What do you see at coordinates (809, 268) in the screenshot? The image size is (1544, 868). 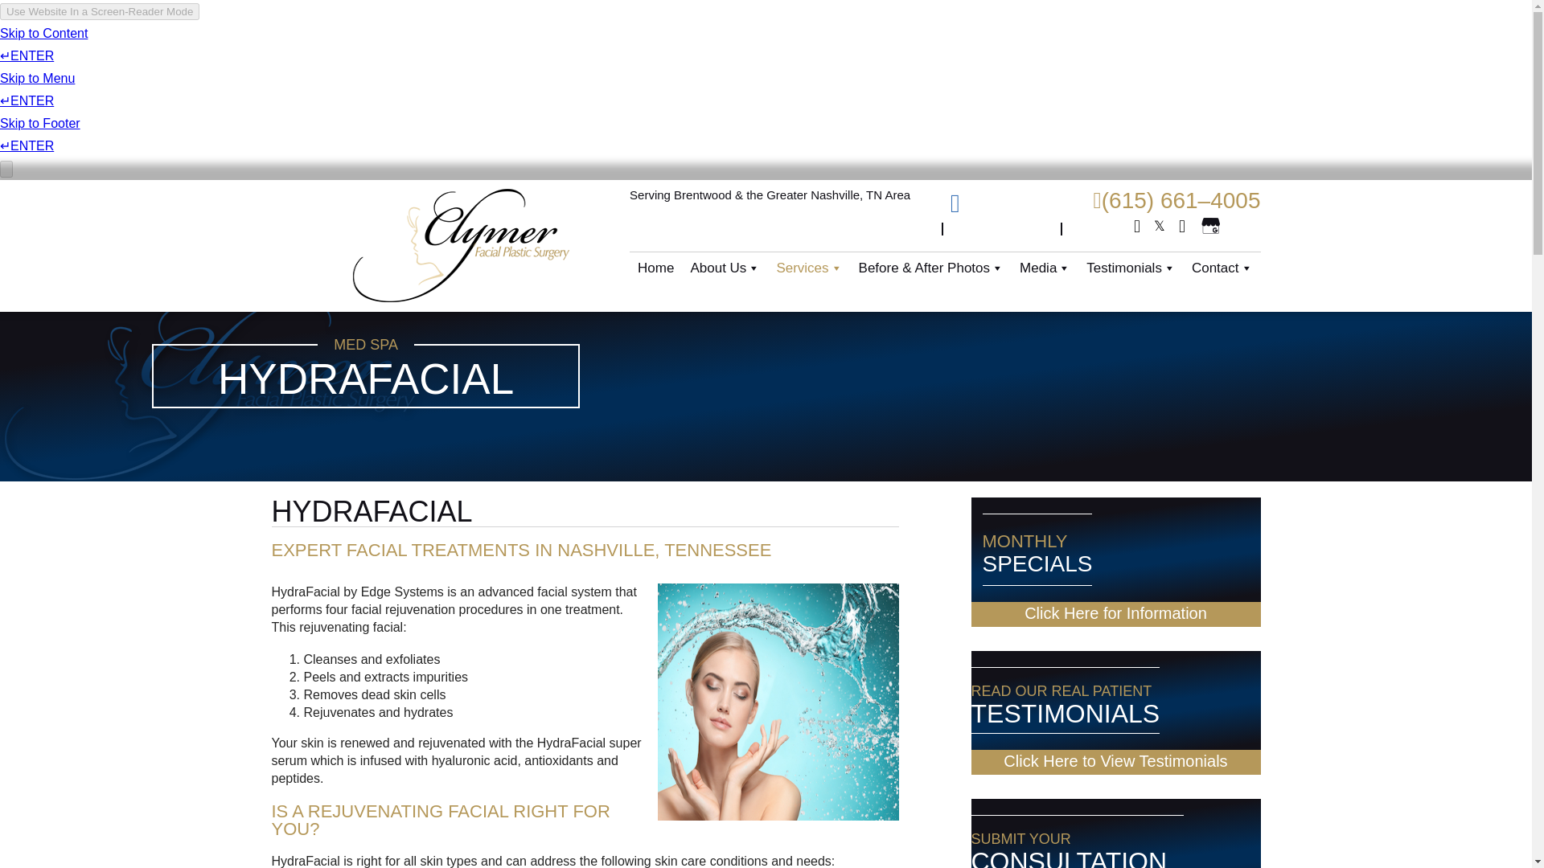 I see `Services` at bounding box center [809, 268].